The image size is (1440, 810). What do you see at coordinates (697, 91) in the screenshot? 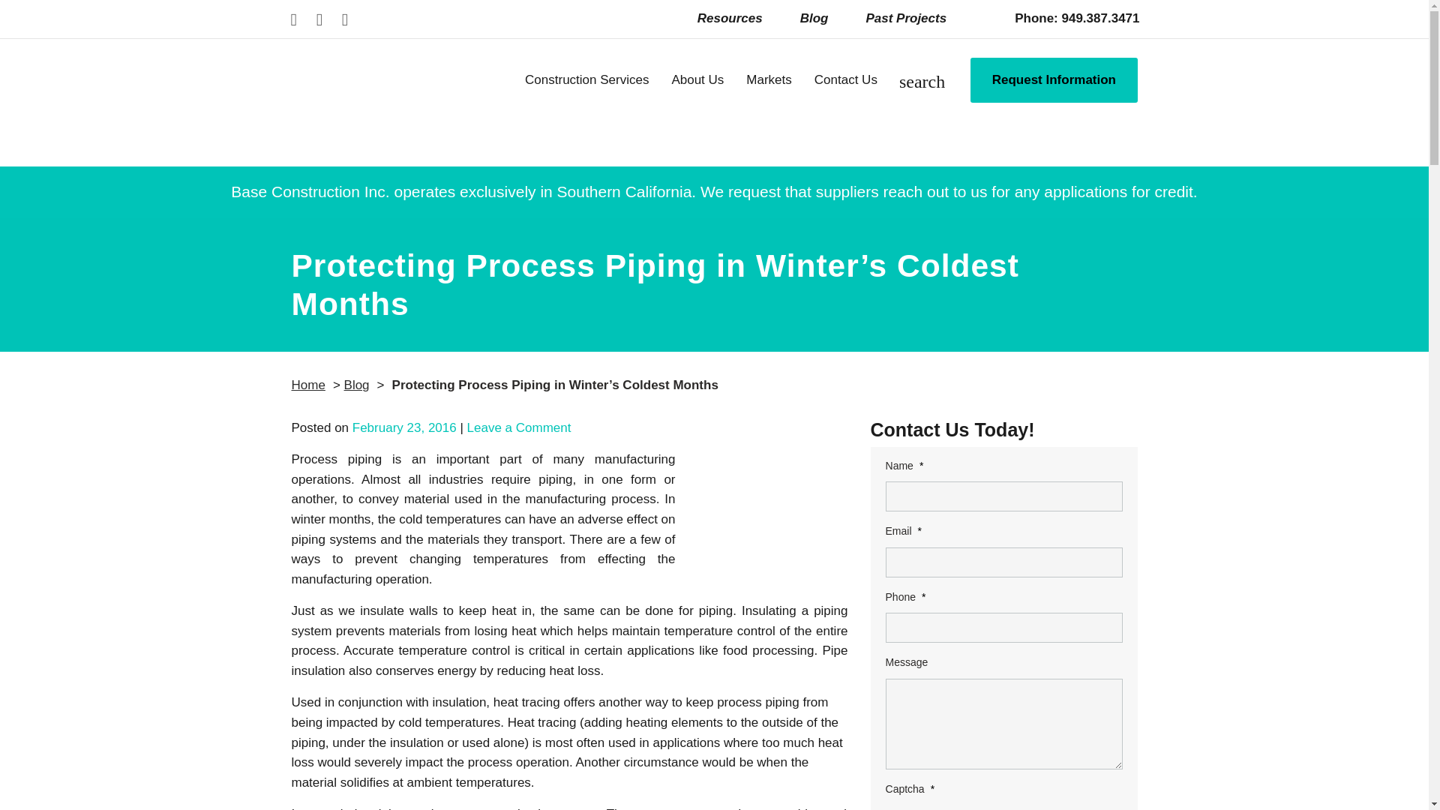
I see `About Us` at bounding box center [697, 91].